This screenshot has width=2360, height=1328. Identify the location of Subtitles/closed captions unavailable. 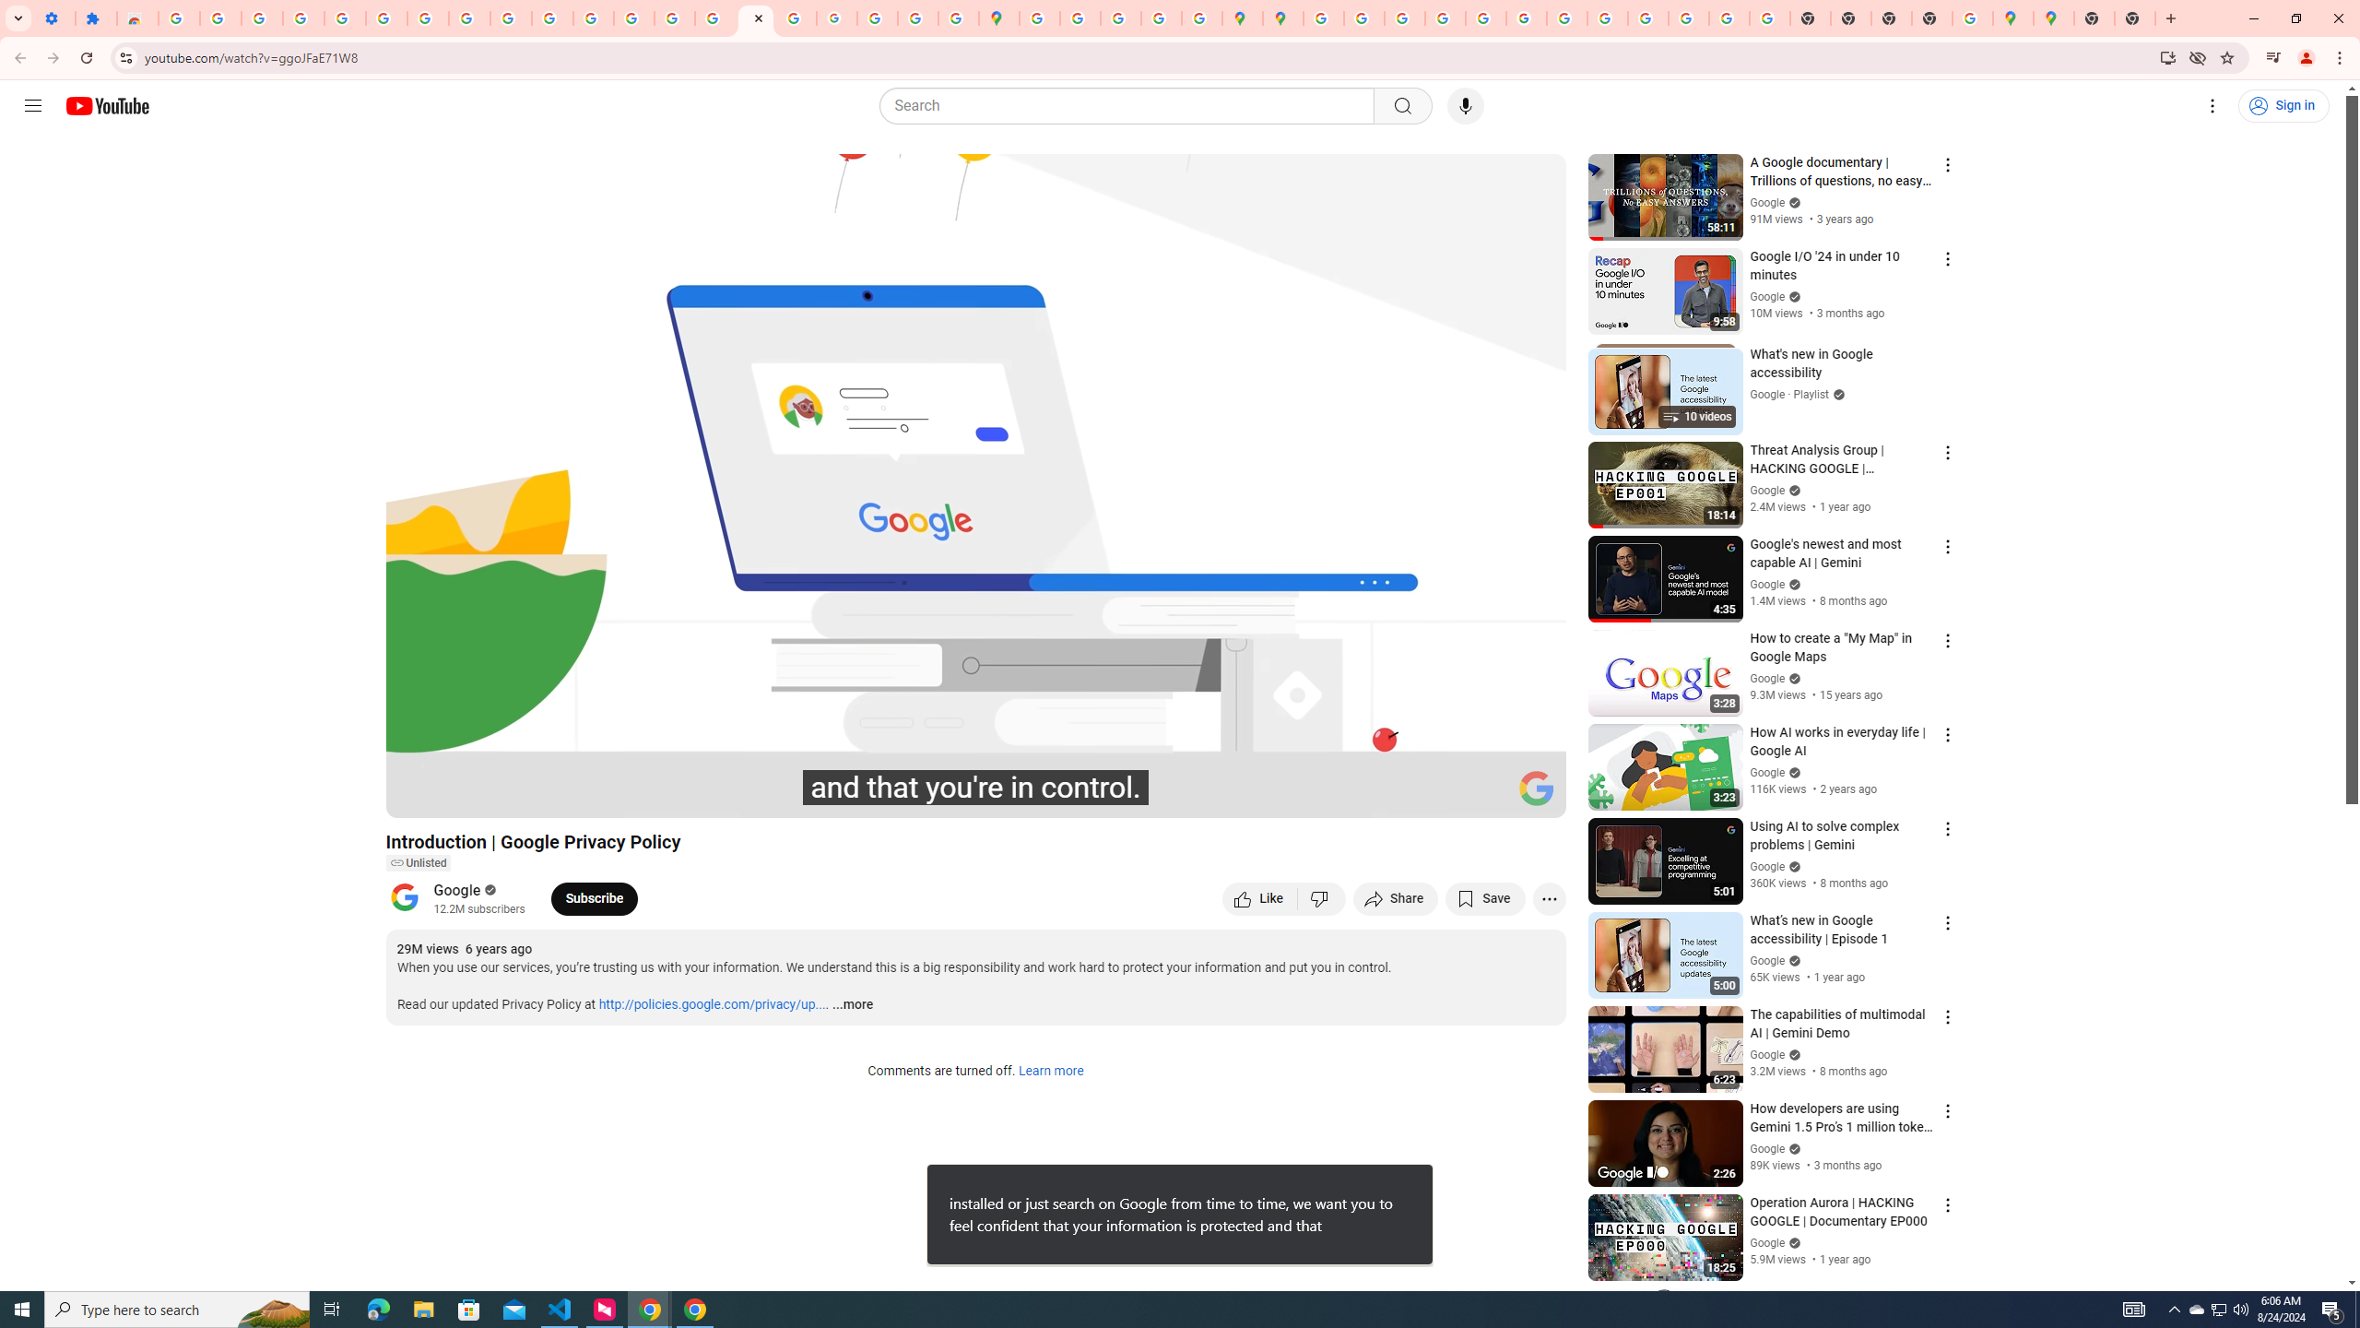
(1355, 796).